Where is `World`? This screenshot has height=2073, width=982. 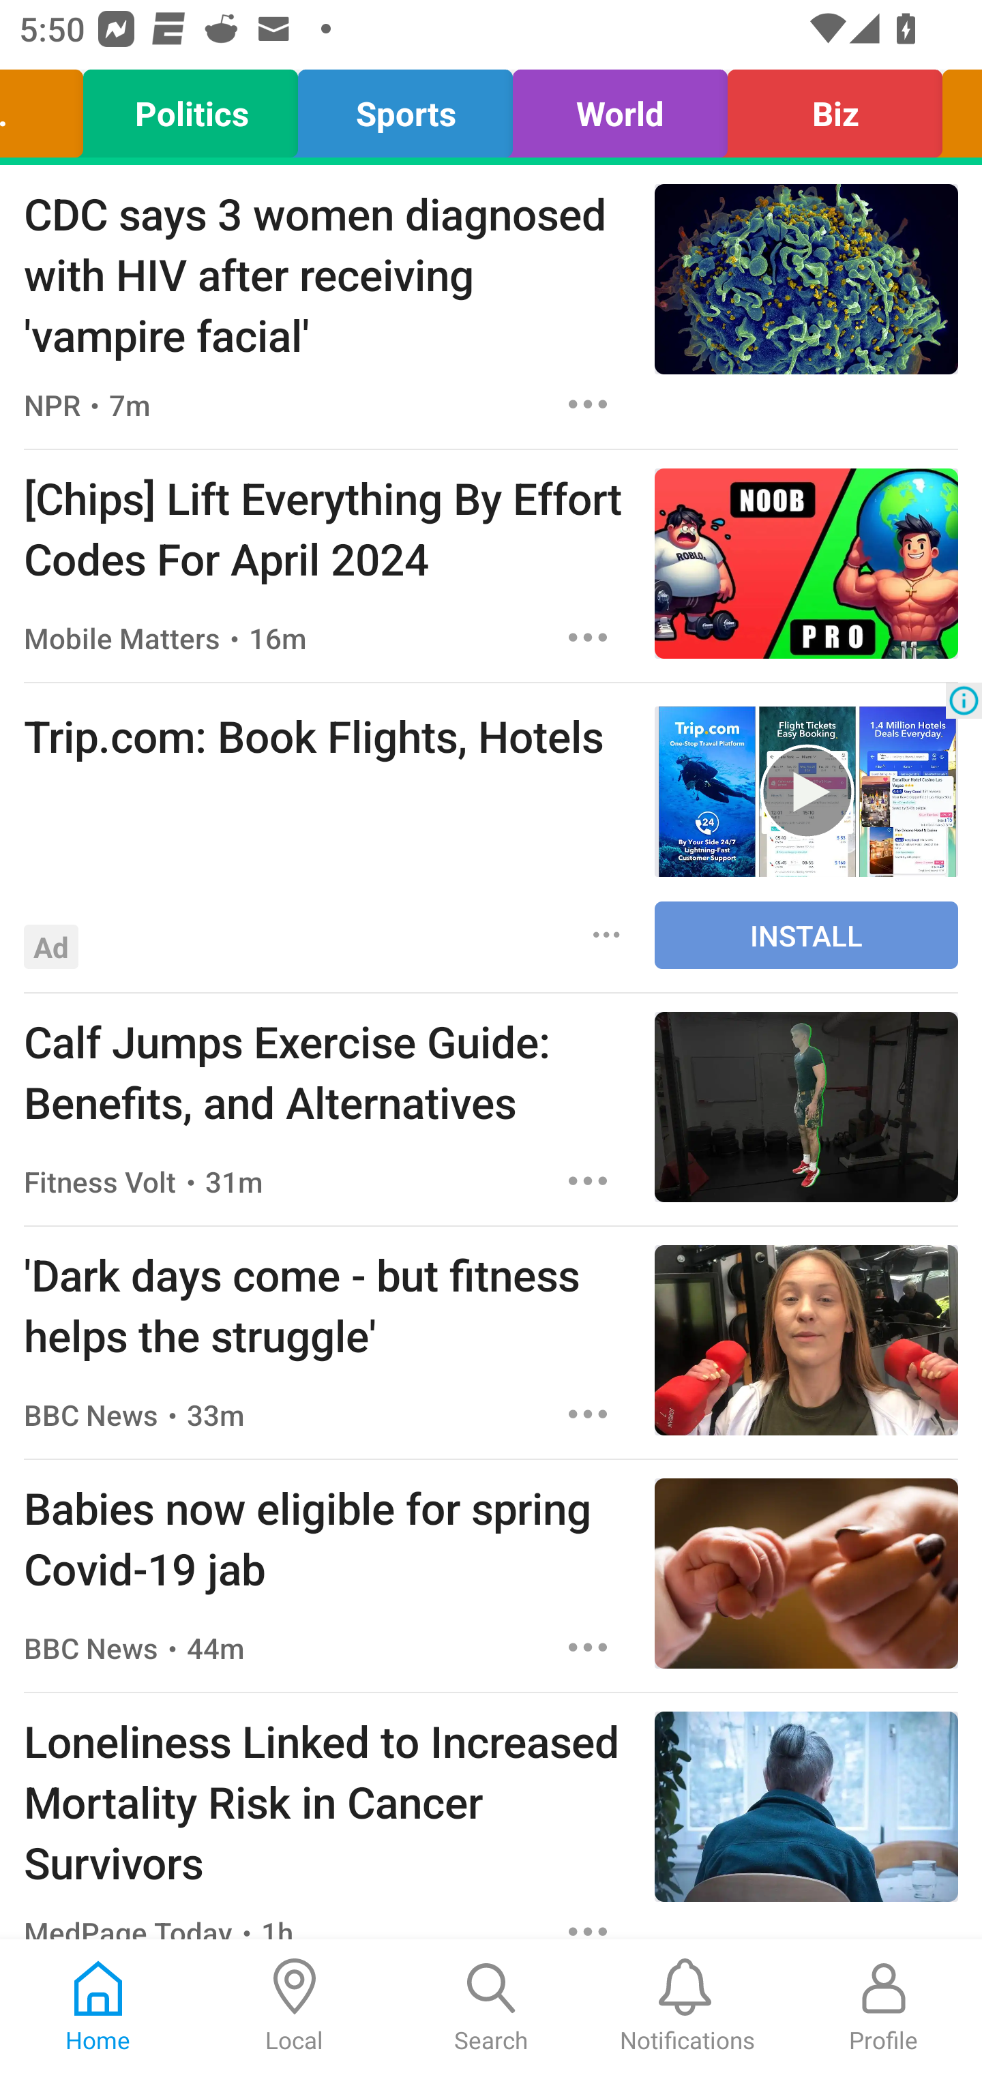
World is located at coordinates (621, 108).